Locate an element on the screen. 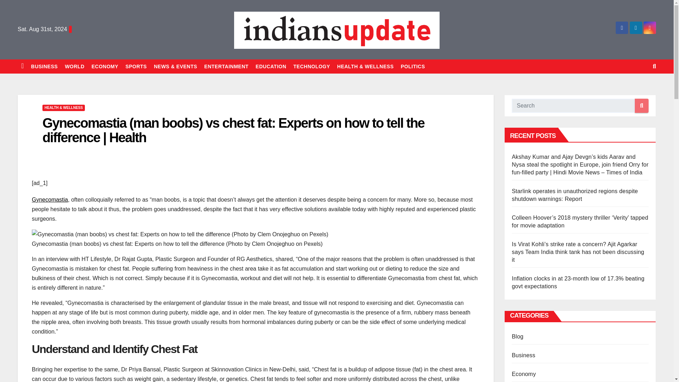 The image size is (679, 382). Sports is located at coordinates (137, 66).